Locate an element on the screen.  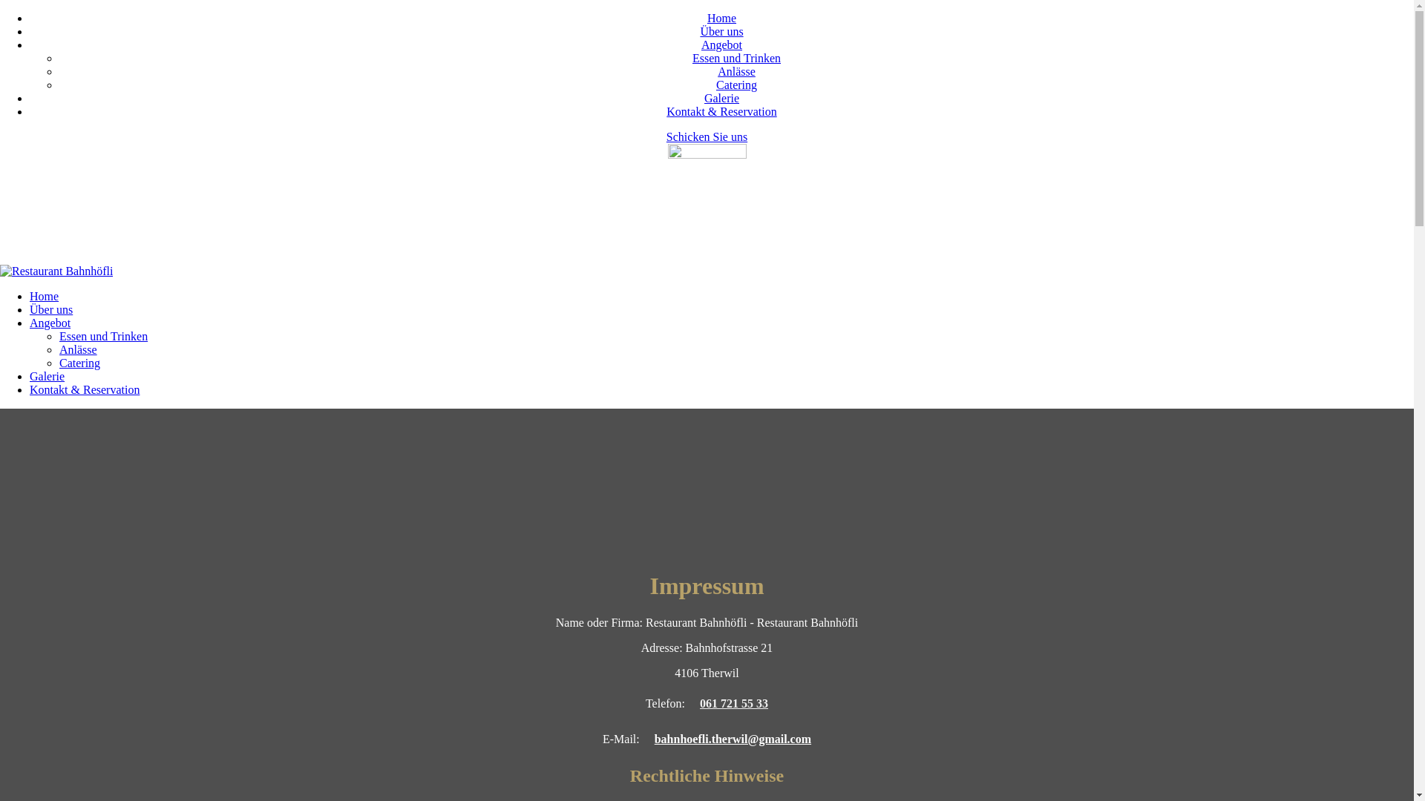
Catering is located at coordinates (80, 363).